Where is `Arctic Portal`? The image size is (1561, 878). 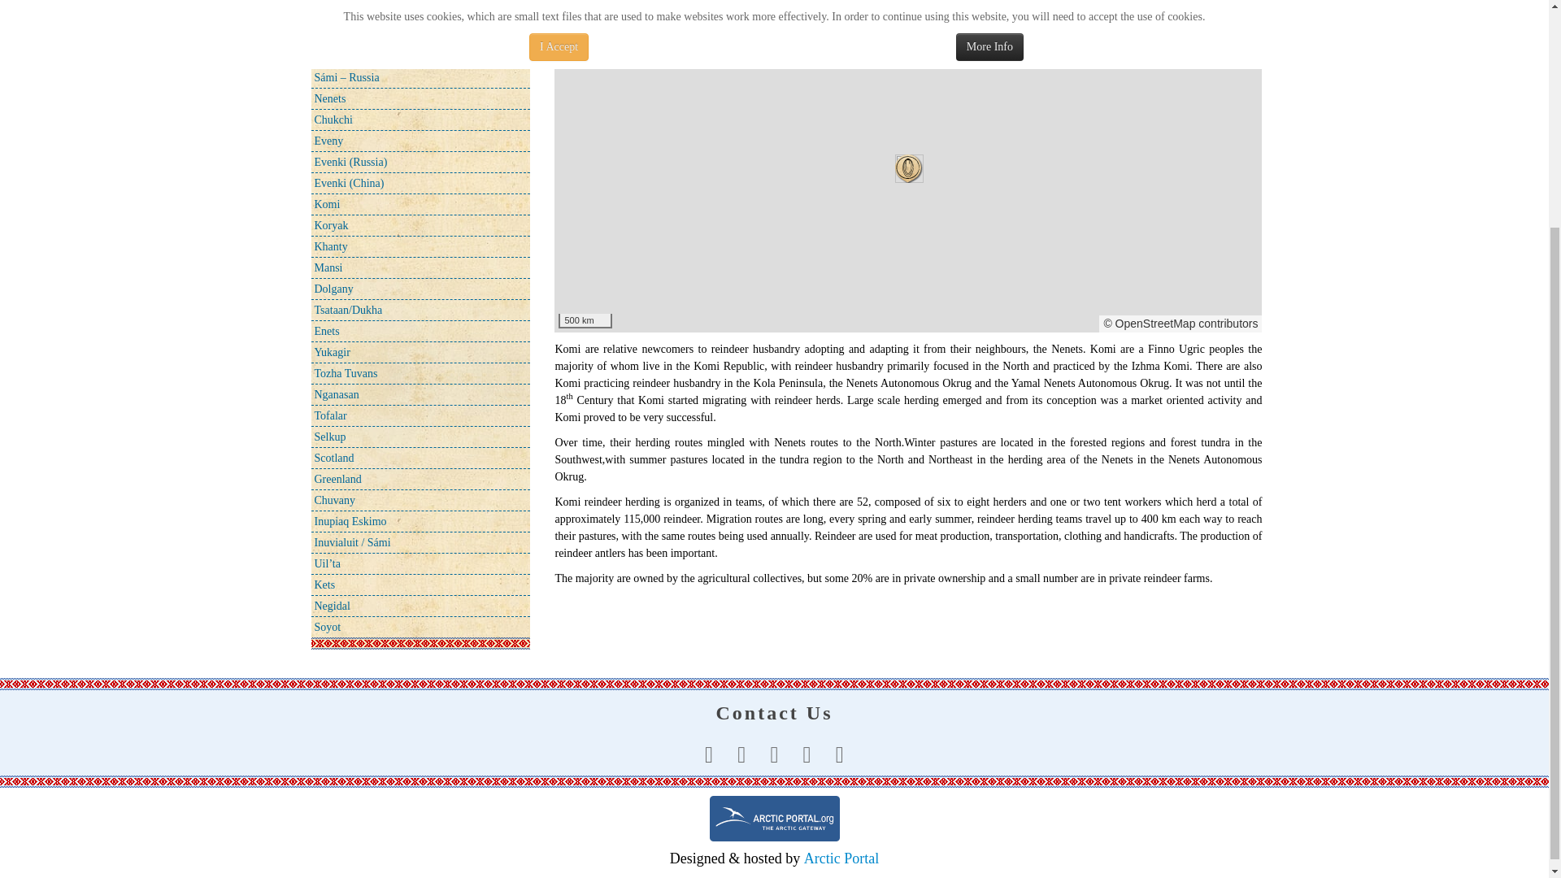 Arctic Portal is located at coordinates (774, 818).